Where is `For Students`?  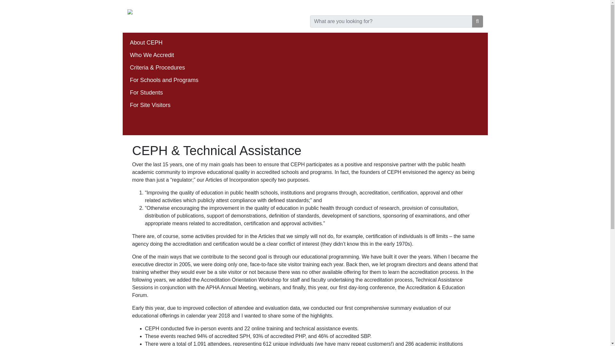
For Students is located at coordinates (146, 92).